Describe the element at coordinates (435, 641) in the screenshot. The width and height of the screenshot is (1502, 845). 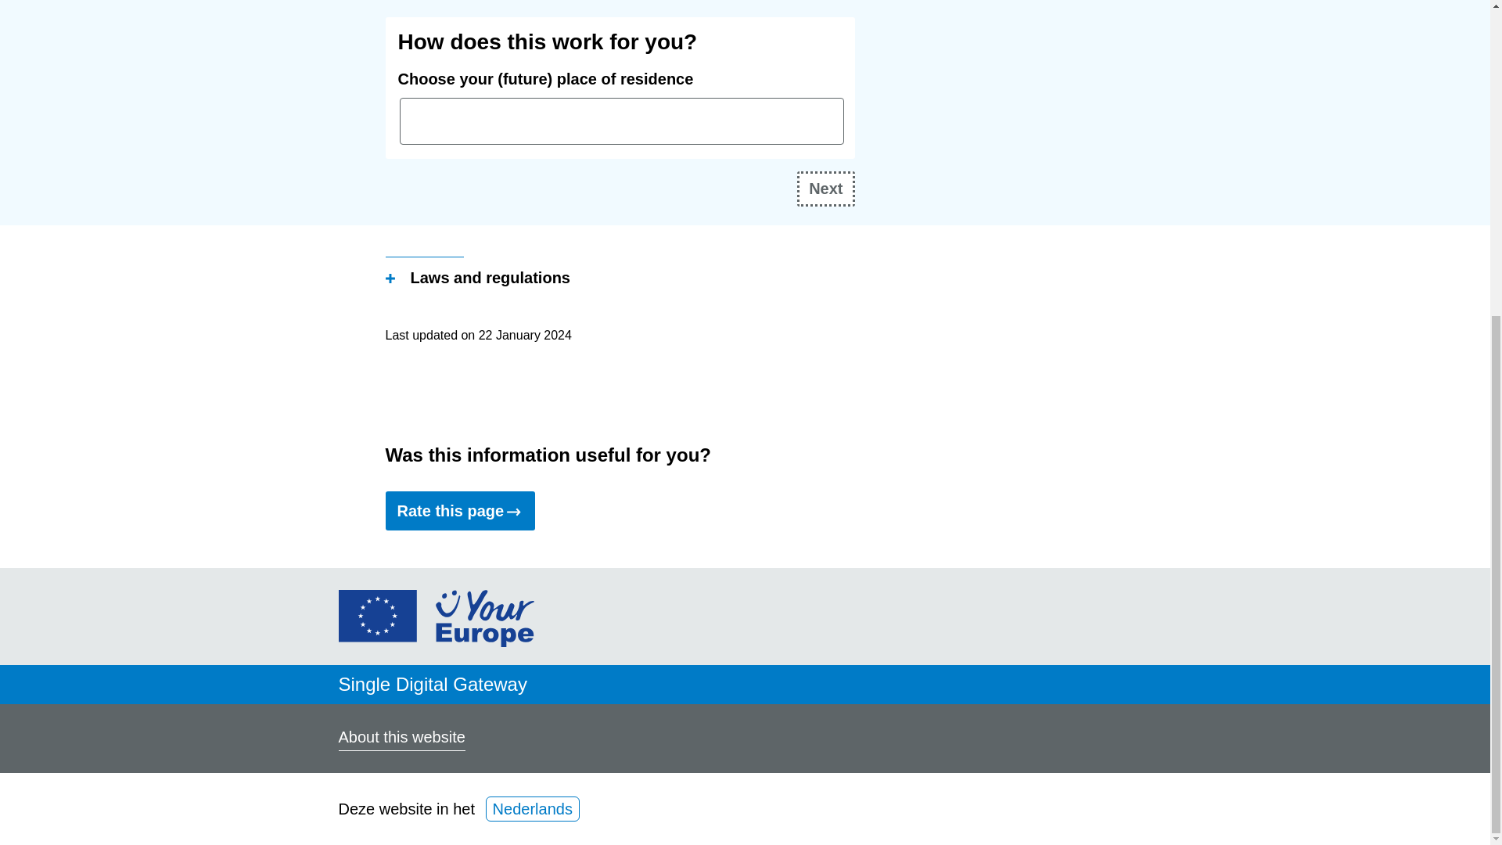
I see `Go to the European Union's Your Europe portal homepage` at that location.